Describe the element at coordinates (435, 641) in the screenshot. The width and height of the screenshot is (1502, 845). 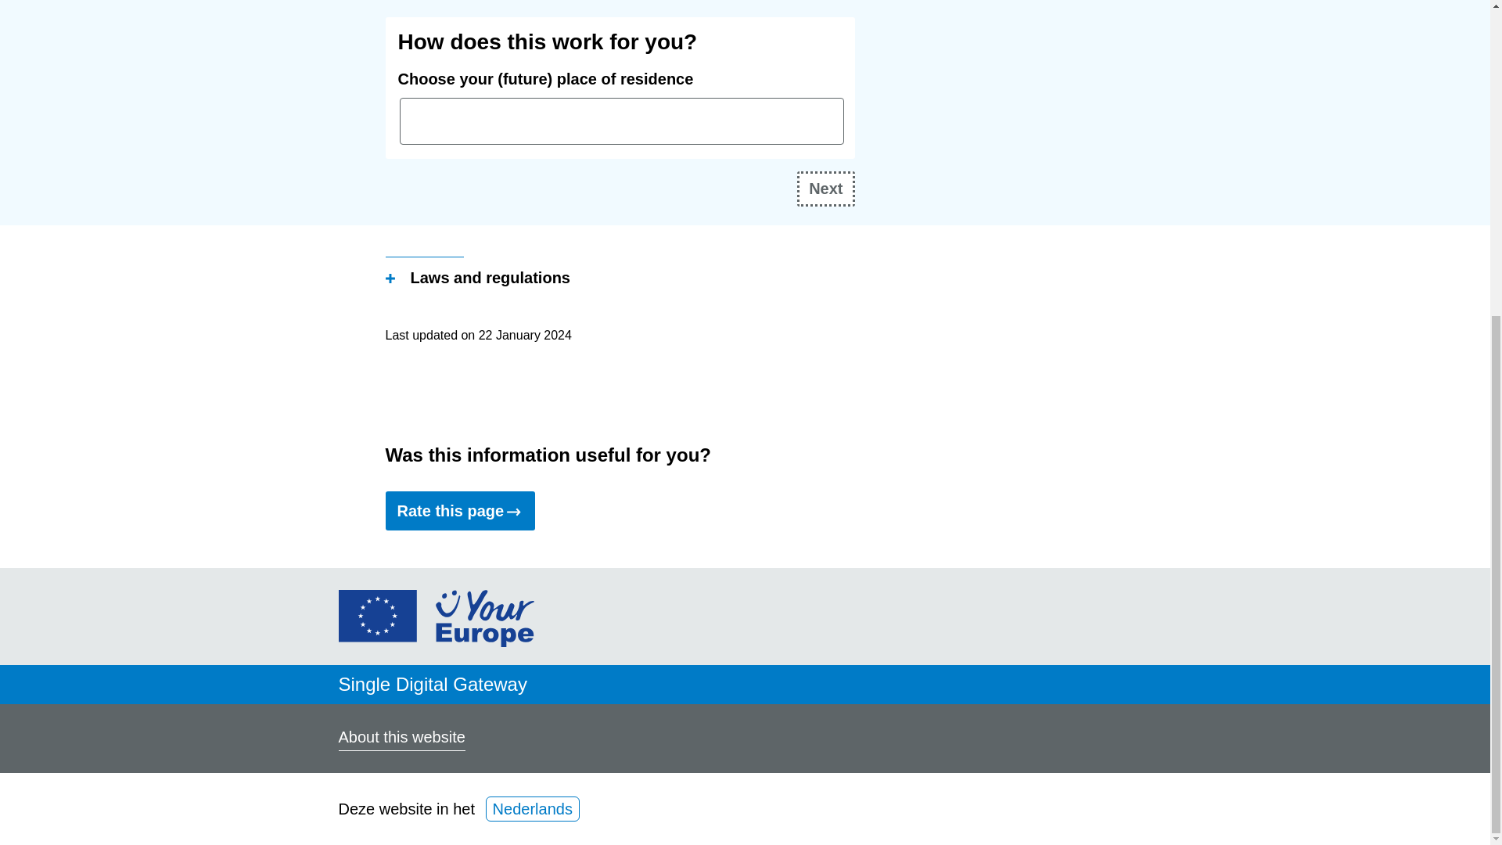
I see `Go to the European Union's Your Europe portal homepage` at that location.